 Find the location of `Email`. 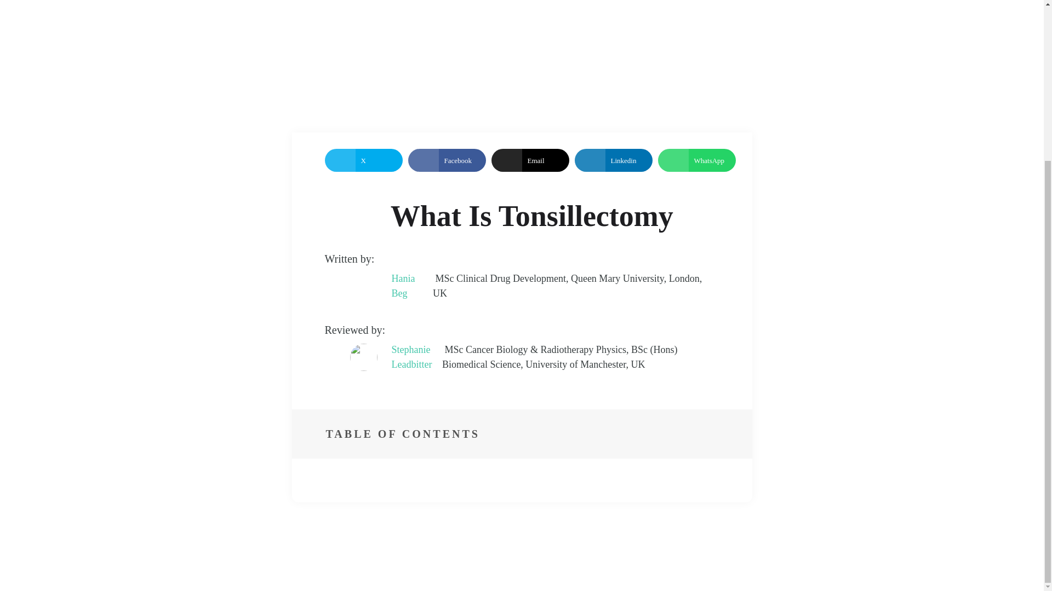

Email is located at coordinates (530, 160).